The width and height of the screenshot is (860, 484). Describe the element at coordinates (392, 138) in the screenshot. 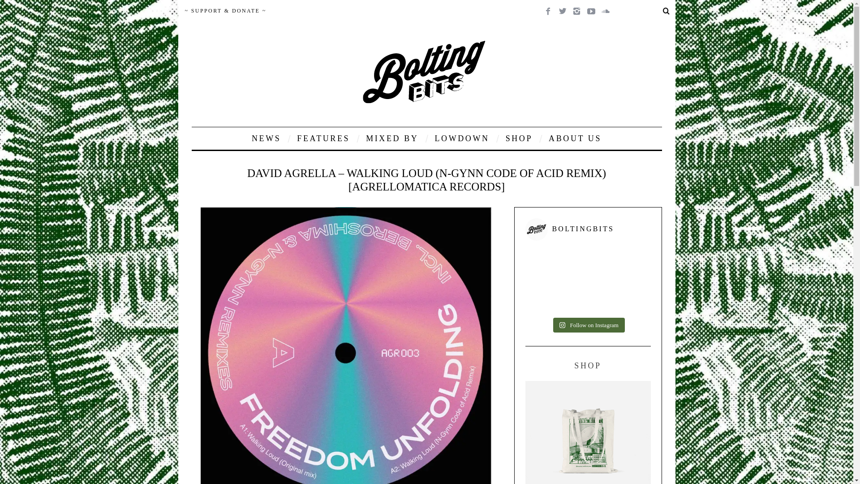

I see `MIXED BY` at that location.